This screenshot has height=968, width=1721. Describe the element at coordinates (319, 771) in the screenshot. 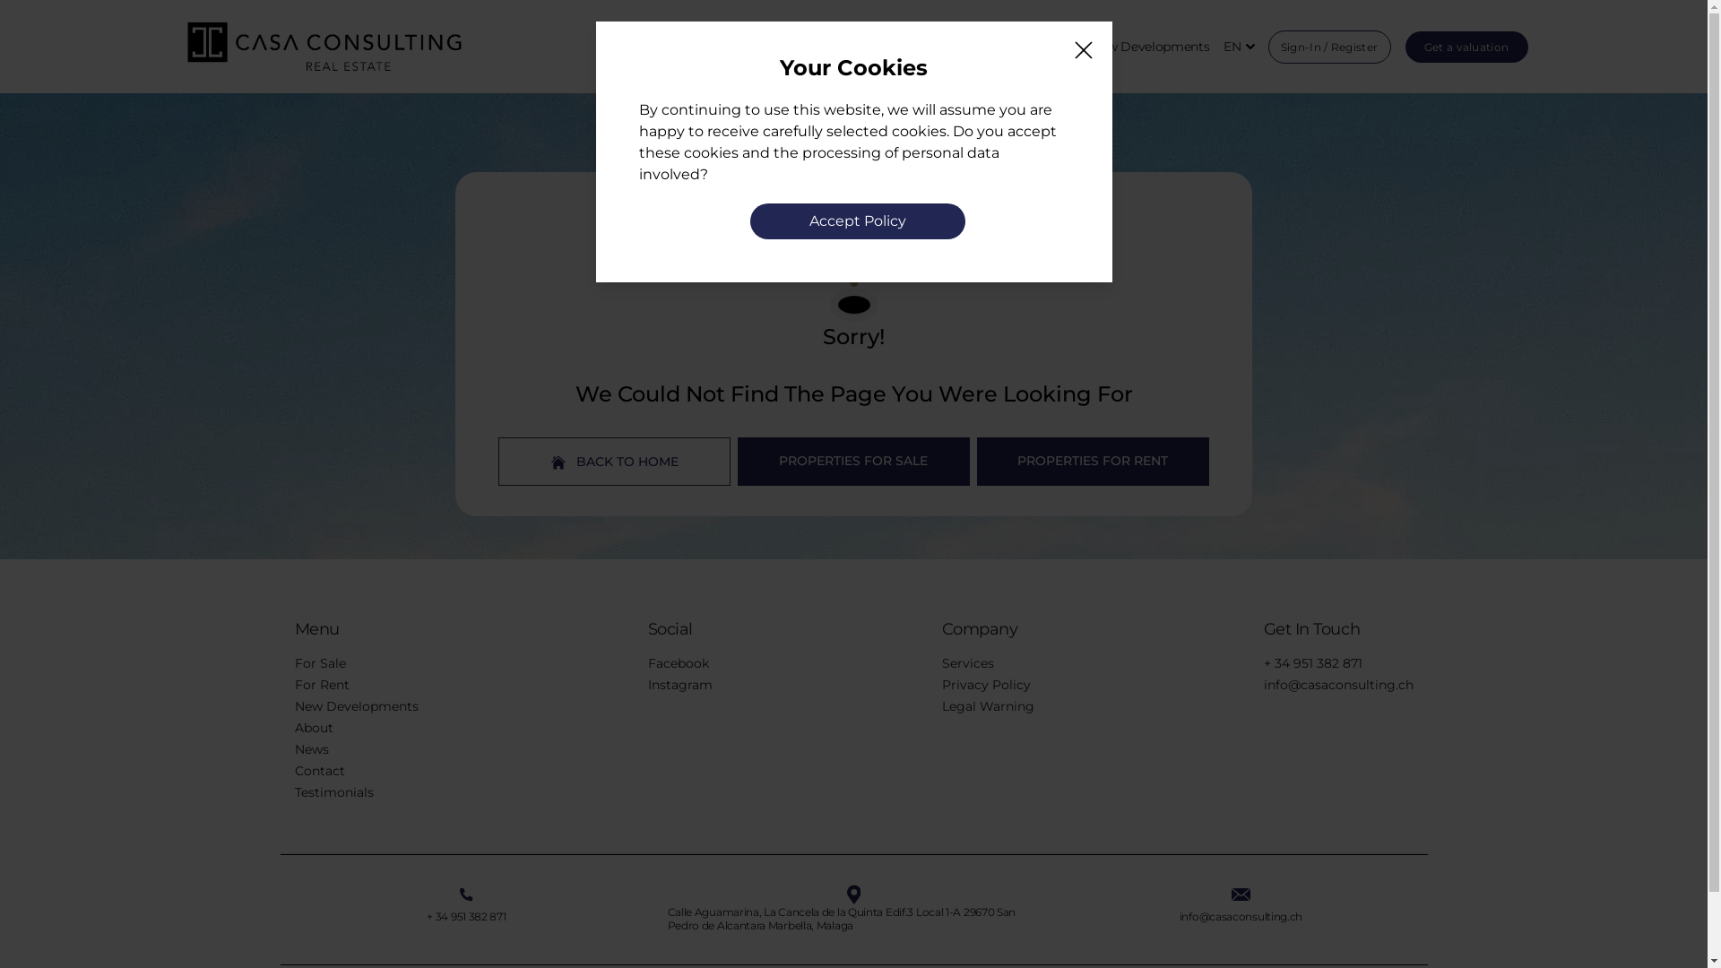

I see `Contact` at that location.